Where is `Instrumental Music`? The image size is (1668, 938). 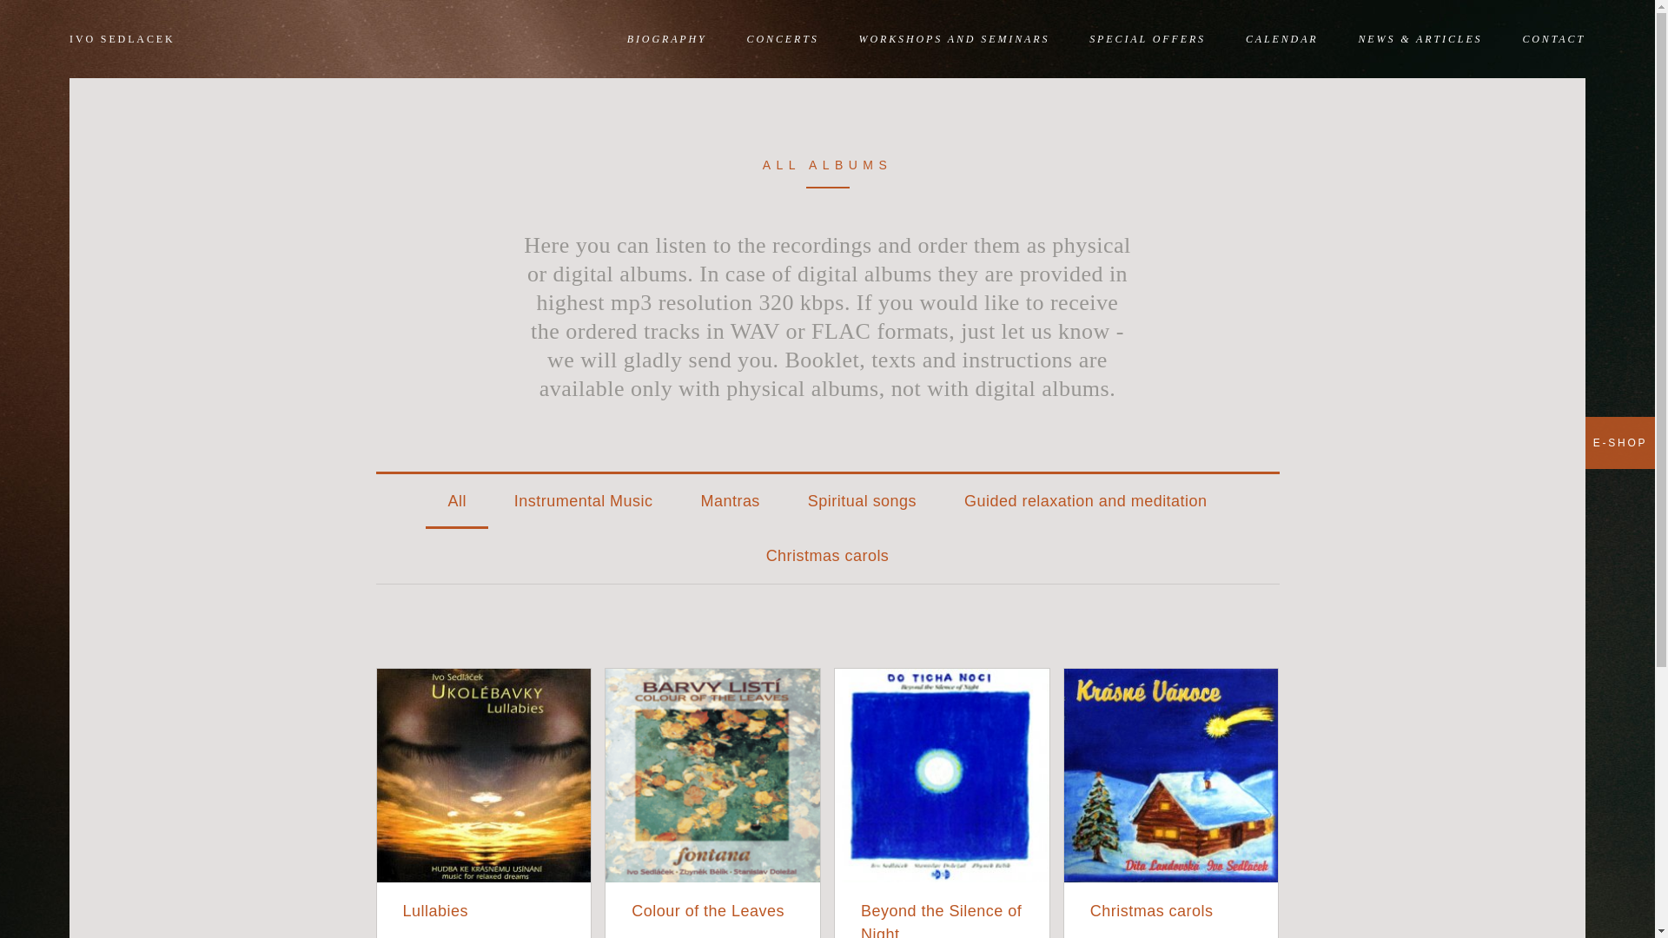
Instrumental Music is located at coordinates (584, 502).